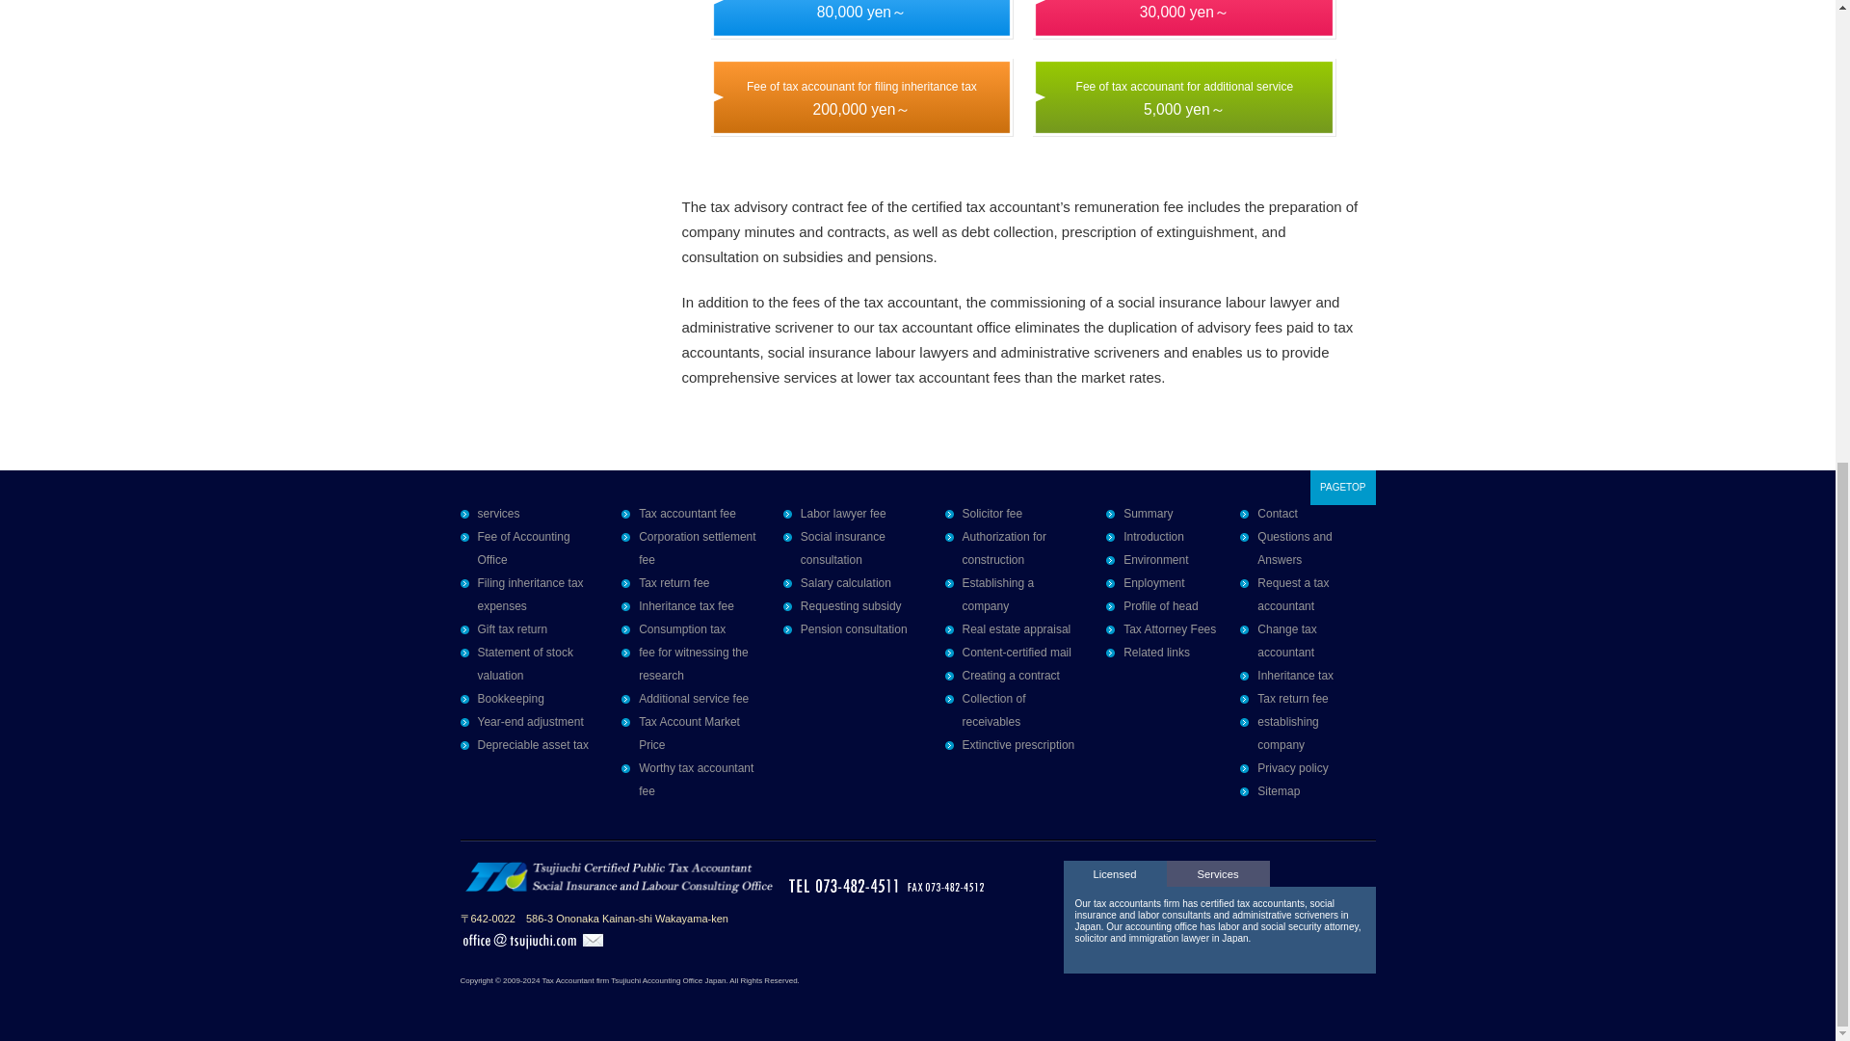 Image resolution: width=1850 pixels, height=1041 pixels. Describe the element at coordinates (1341, 488) in the screenshot. I see `PAGETOP` at that location.